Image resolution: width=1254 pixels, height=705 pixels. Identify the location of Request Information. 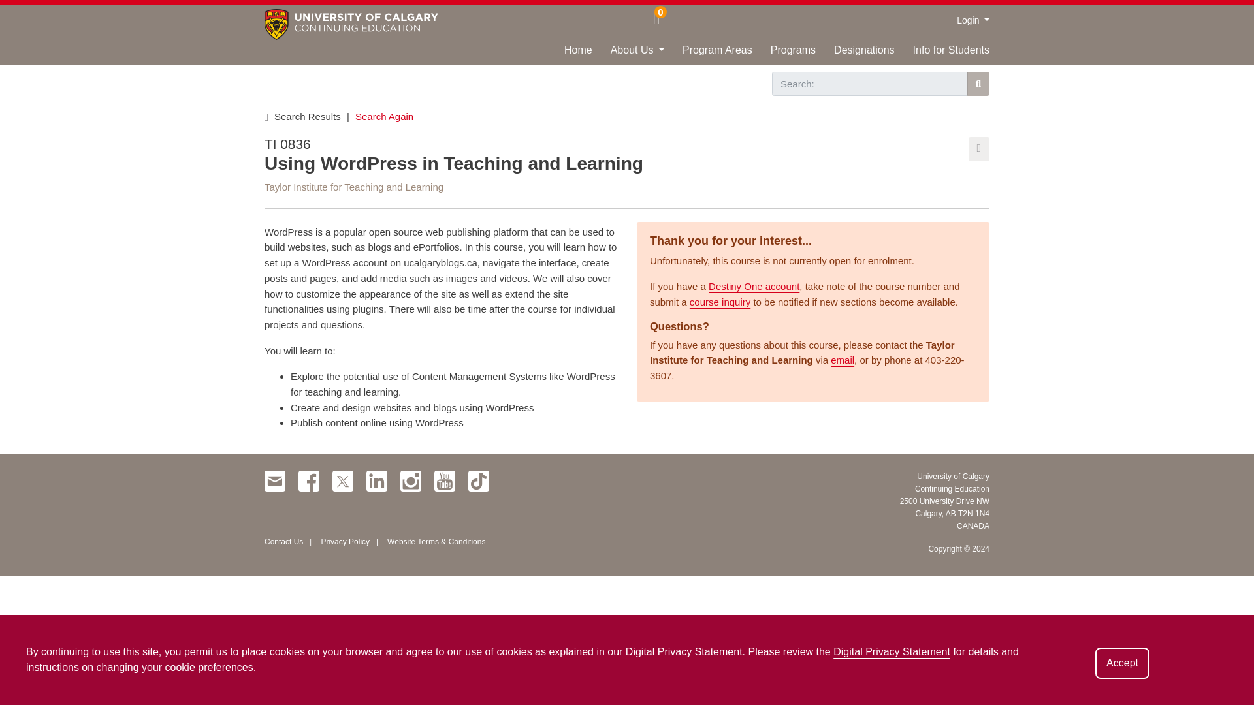
(52, 12).